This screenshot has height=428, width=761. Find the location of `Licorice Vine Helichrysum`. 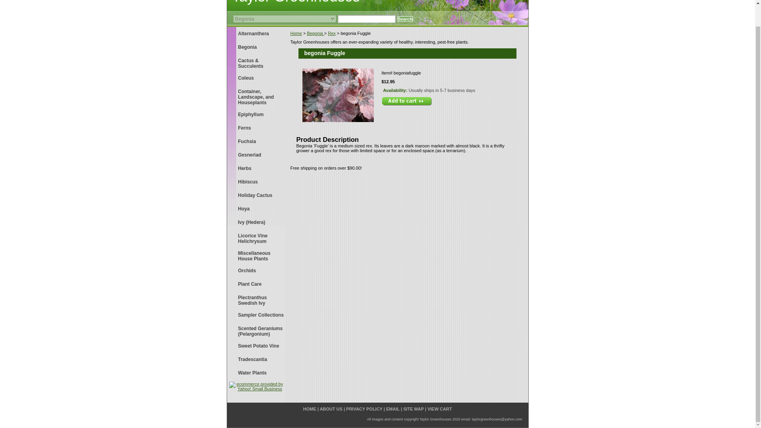

Licorice Vine Helichrysum is located at coordinates (256, 238).